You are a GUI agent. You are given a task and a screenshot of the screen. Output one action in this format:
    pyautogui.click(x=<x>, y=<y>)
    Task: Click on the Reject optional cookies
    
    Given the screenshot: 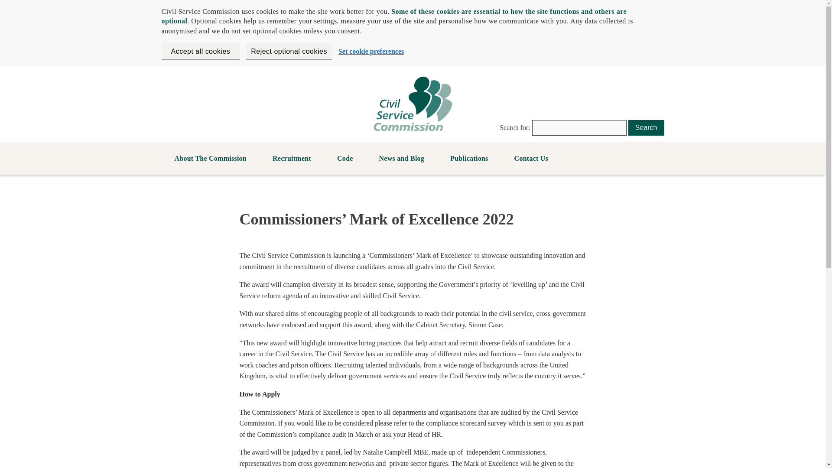 What is the action you would take?
    pyautogui.click(x=289, y=51)
    